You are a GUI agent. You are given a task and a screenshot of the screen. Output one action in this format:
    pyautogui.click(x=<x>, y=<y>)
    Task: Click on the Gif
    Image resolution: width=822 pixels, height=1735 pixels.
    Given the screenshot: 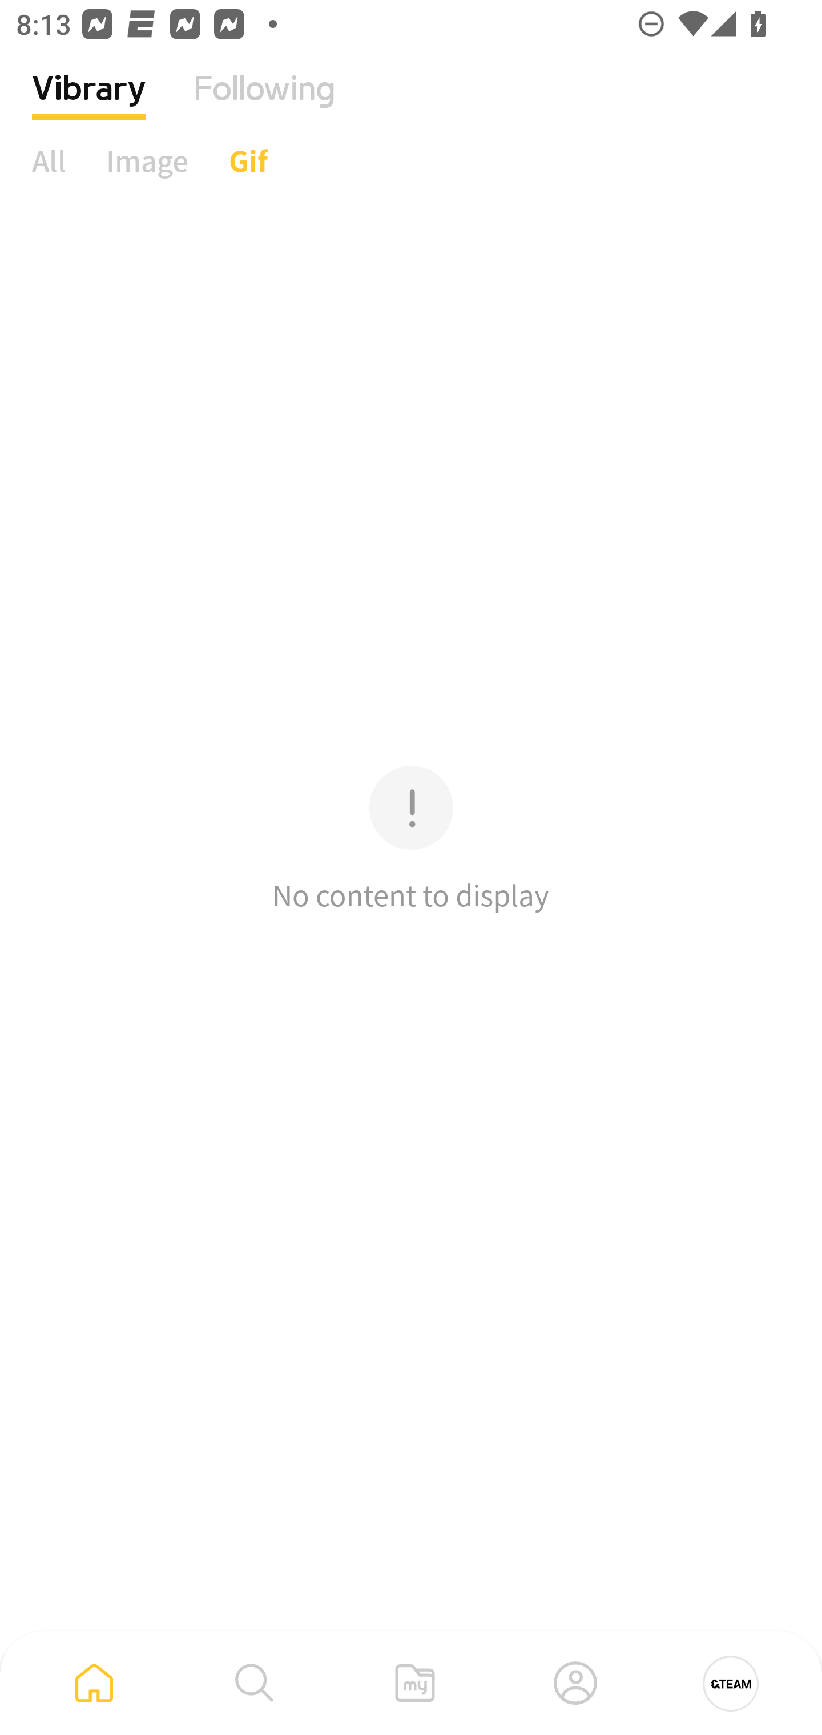 What is the action you would take?
    pyautogui.click(x=248, y=160)
    